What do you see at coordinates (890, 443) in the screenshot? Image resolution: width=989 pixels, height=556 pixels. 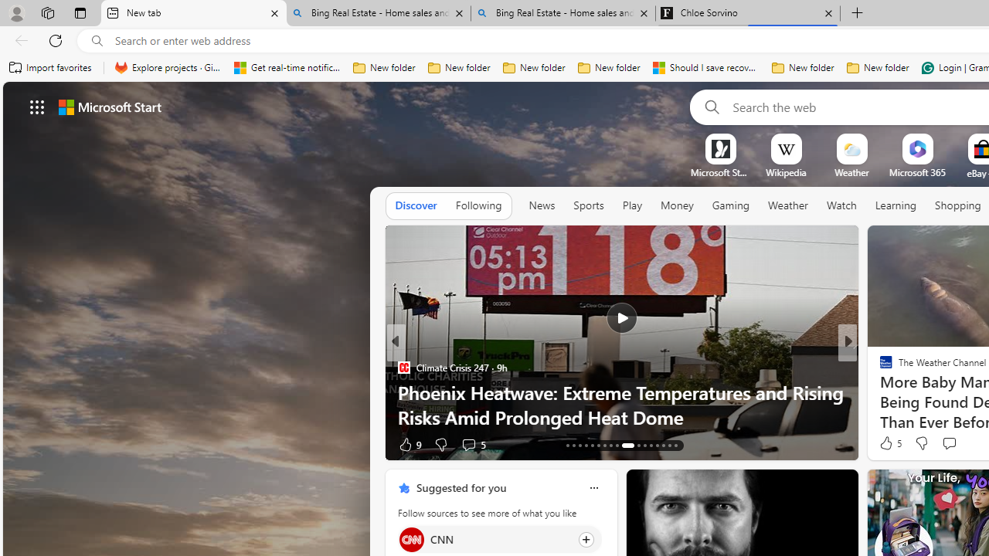 I see `269 Like` at bounding box center [890, 443].